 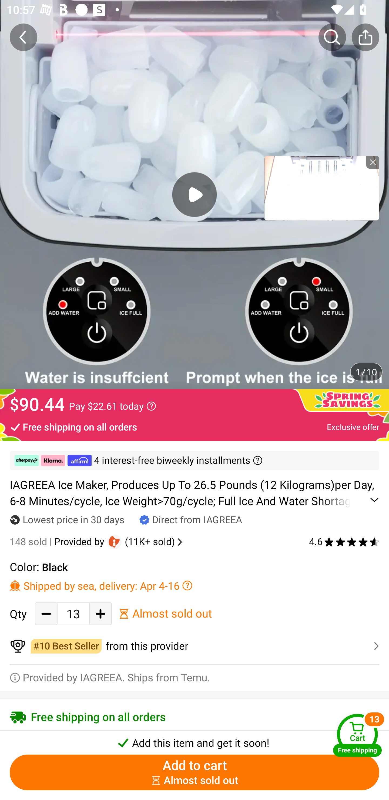 I want to click on ￼￼Add this item and get it soon! , so click(x=194, y=740).